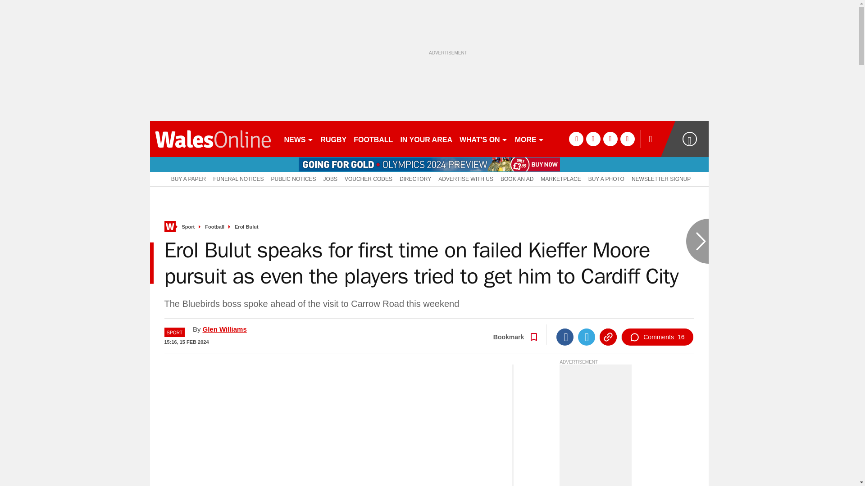 The height and width of the screenshot is (486, 865). What do you see at coordinates (213, 139) in the screenshot?
I see `walesonline` at bounding box center [213, 139].